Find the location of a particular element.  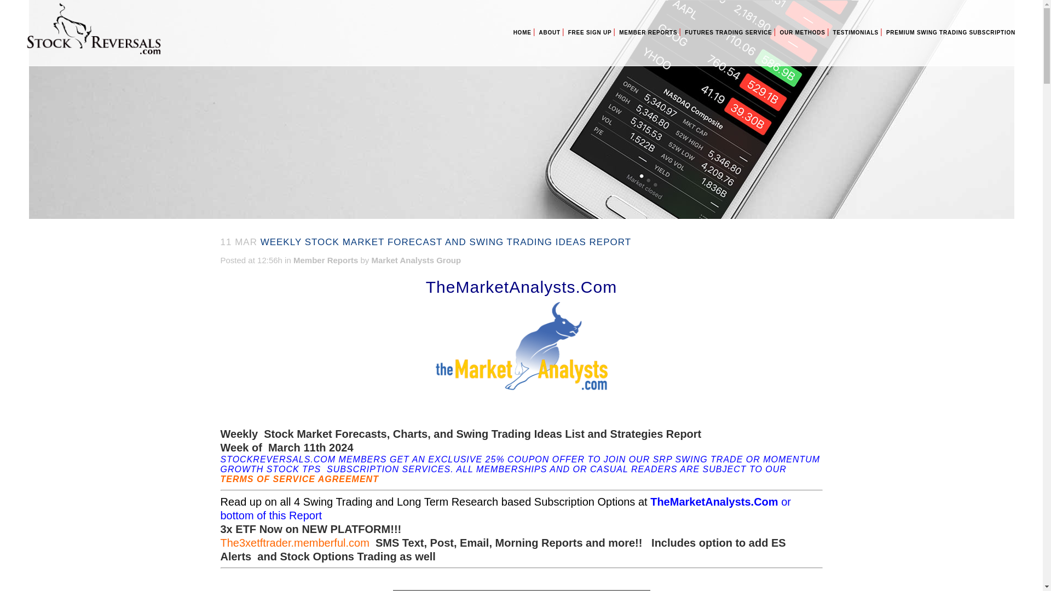

MEMBER REPORTS is located at coordinates (648, 33).